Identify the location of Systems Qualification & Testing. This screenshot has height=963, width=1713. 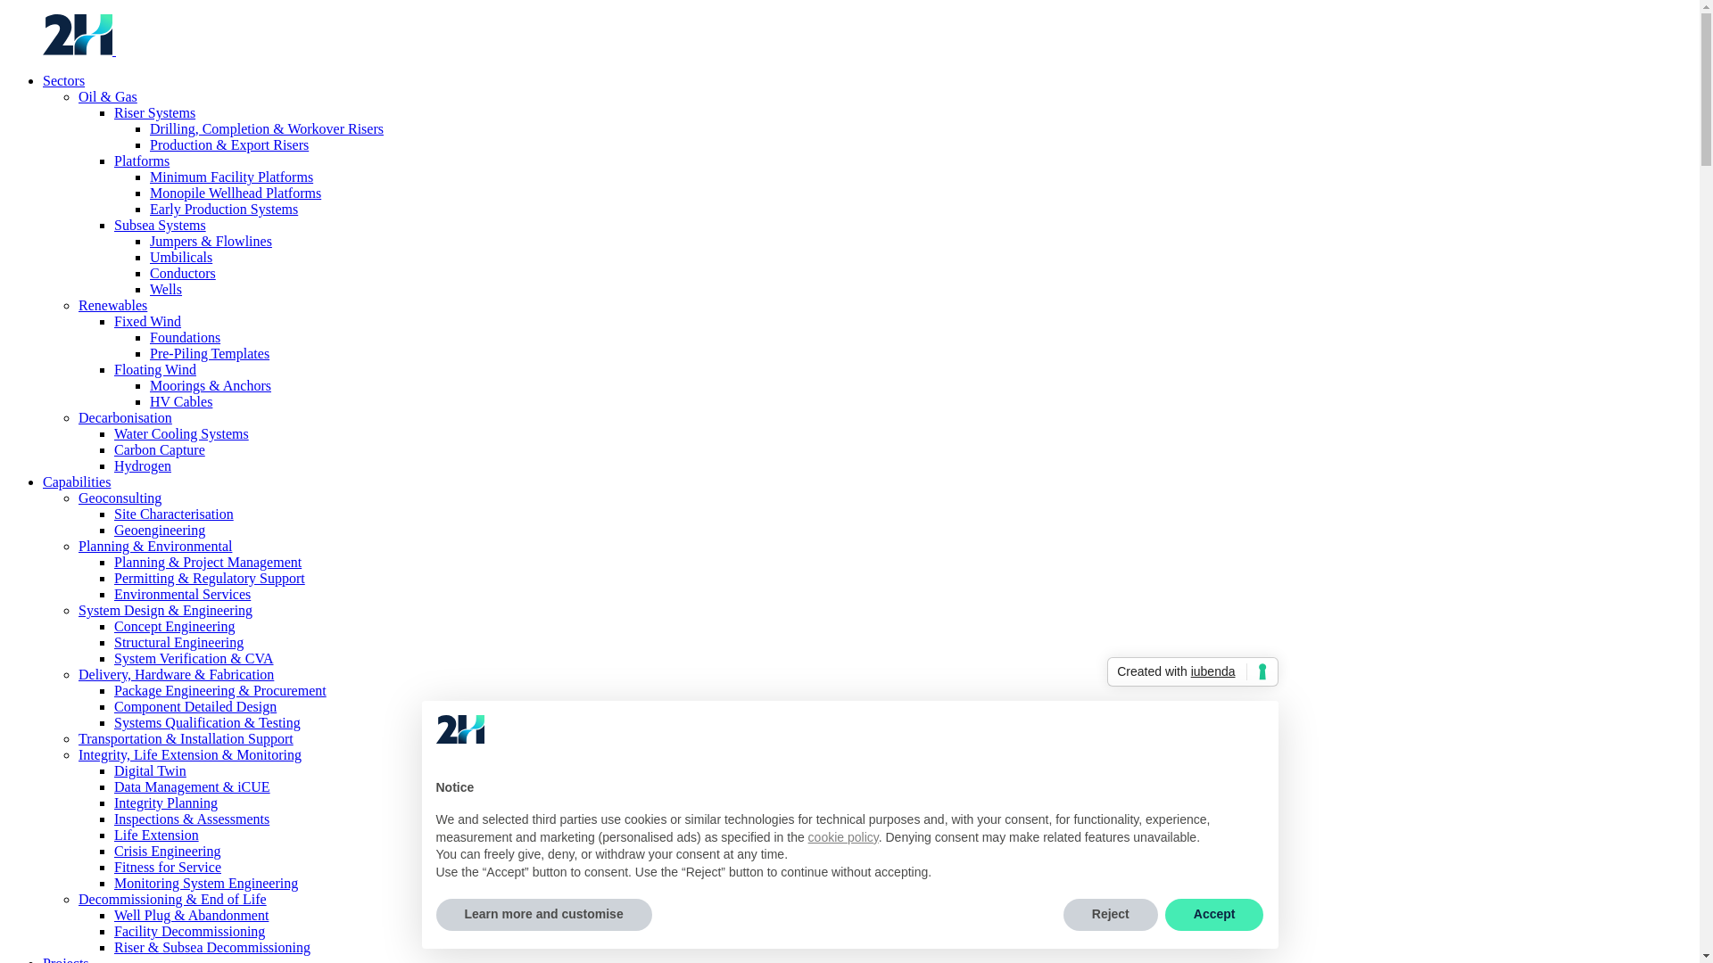
(207, 722).